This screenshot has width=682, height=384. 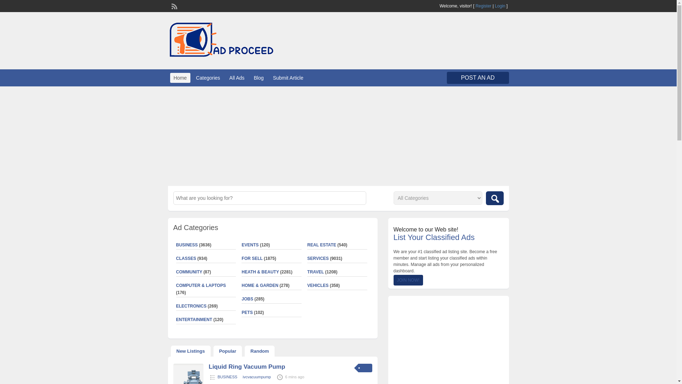 I want to click on BUSINESS, so click(x=187, y=245).